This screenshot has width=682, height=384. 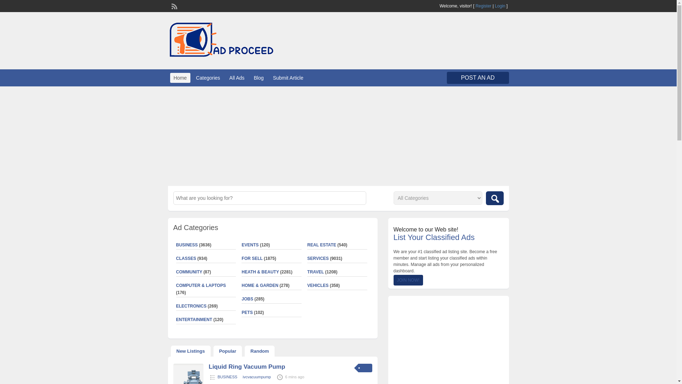 I want to click on BUSINESS, so click(x=187, y=245).